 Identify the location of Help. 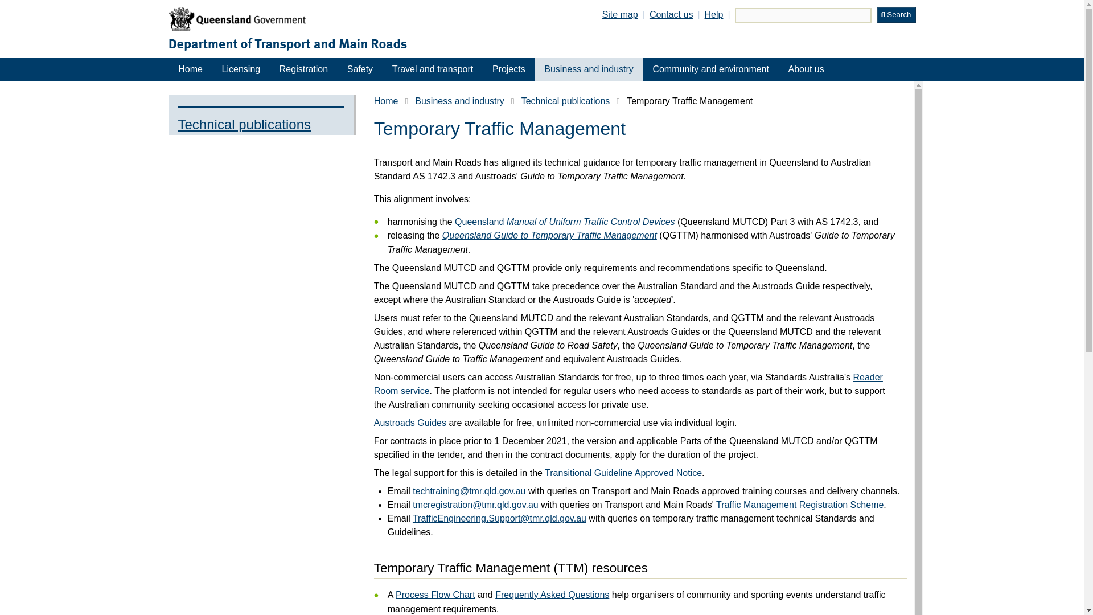
(714, 14).